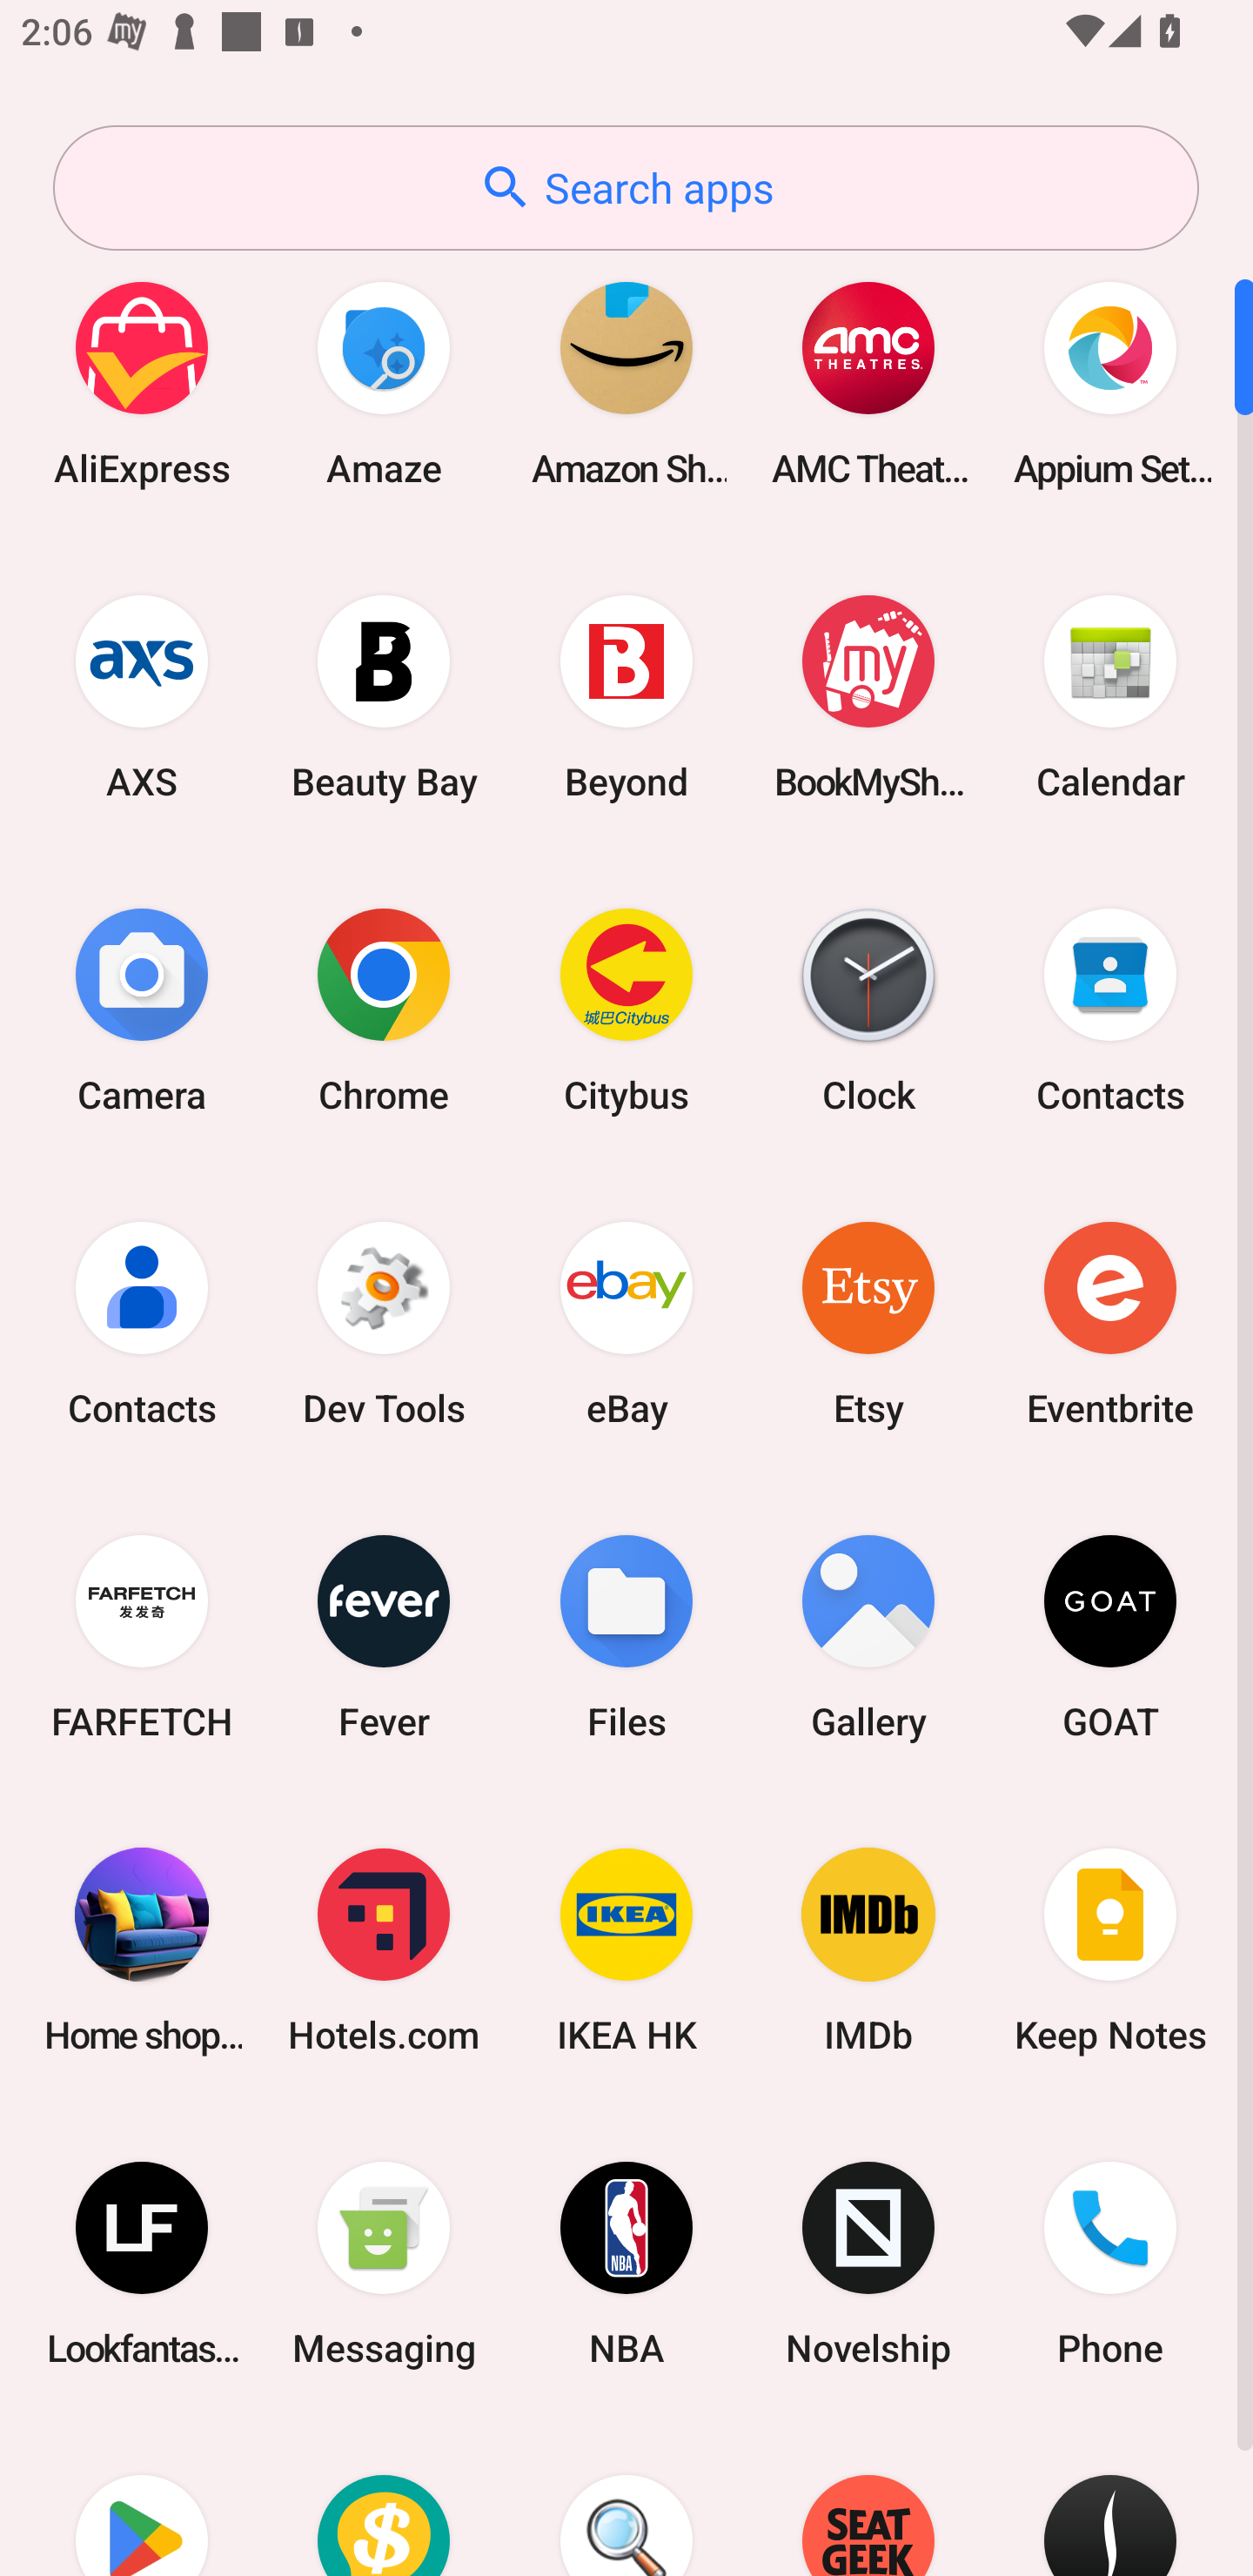 This screenshot has width=1253, height=2576. I want to click on Price, so click(384, 2499).